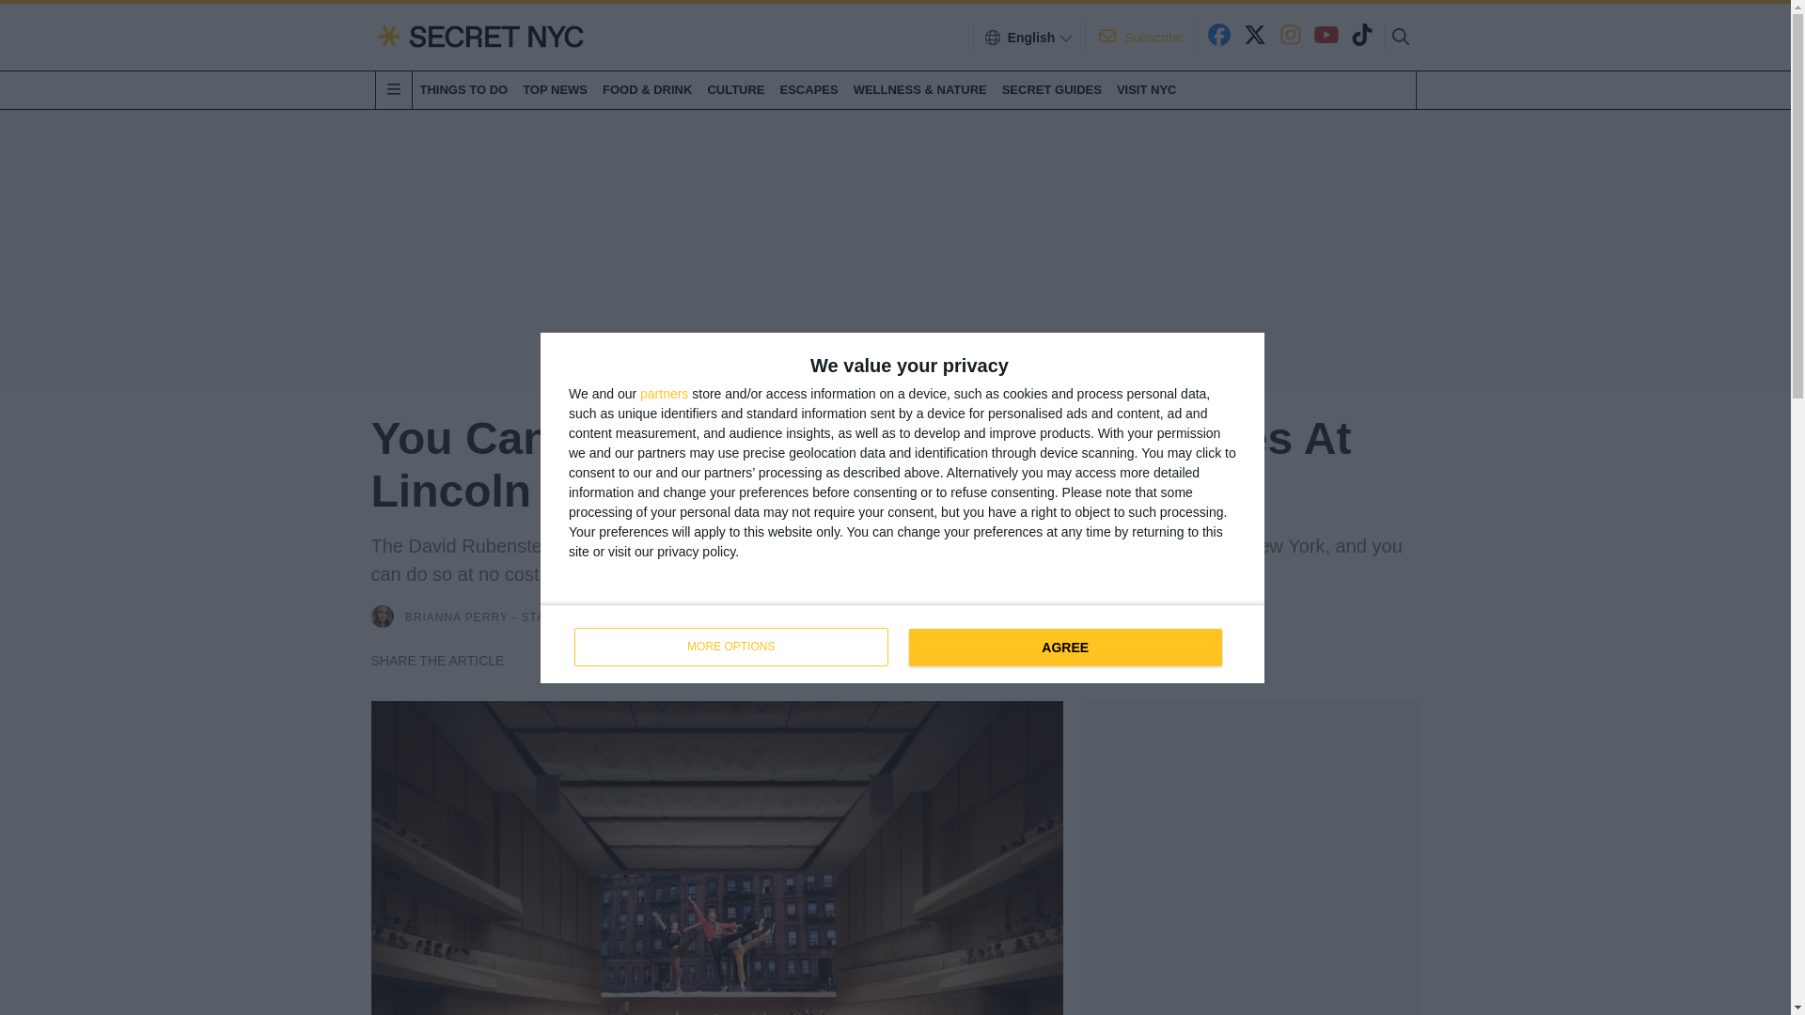 The image size is (1805, 1015). Describe the element at coordinates (1031, 38) in the screenshot. I see `English` at that location.